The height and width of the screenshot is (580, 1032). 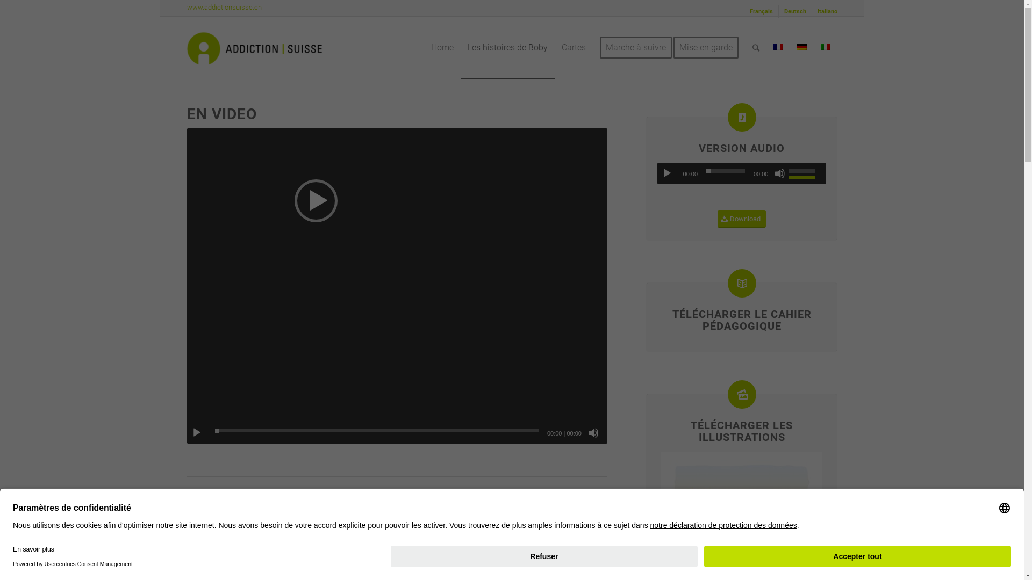 I want to click on Cartes, so click(x=574, y=48).